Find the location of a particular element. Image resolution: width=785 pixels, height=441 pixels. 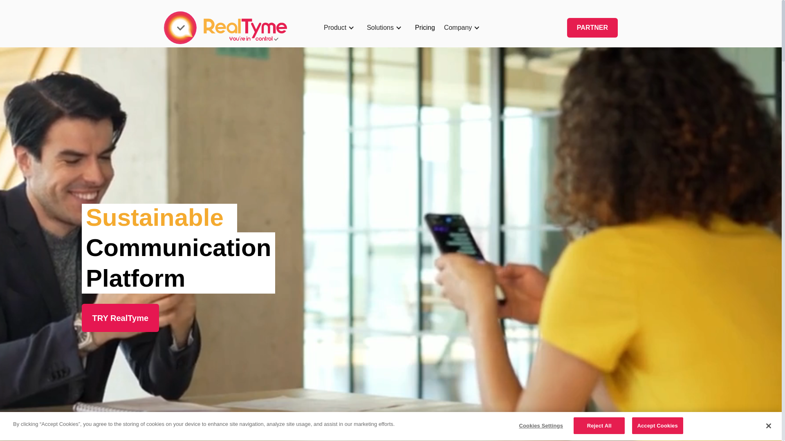

TRY RealTyme is located at coordinates (120, 318).